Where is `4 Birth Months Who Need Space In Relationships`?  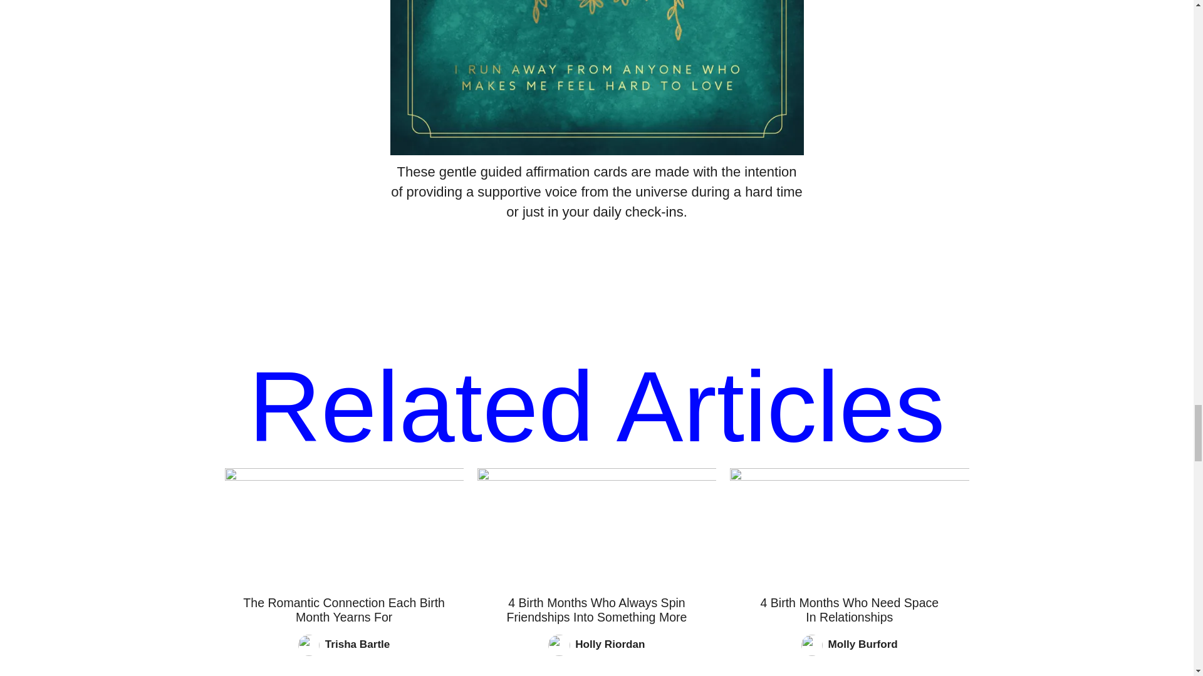 4 Birth Months Who Need Space In Relationships is located at coordinates (849, 526).